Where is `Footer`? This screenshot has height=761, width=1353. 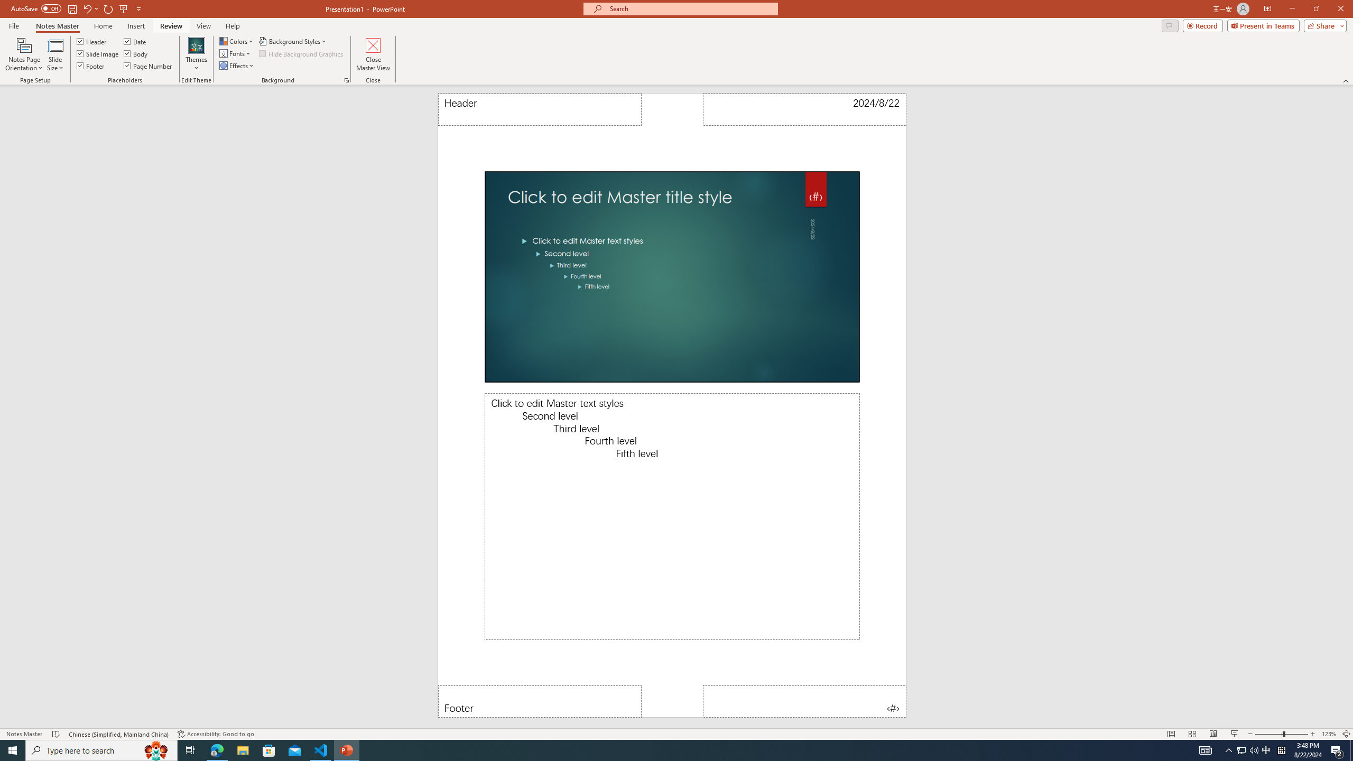
Footer is located at coordinates (91, 66).